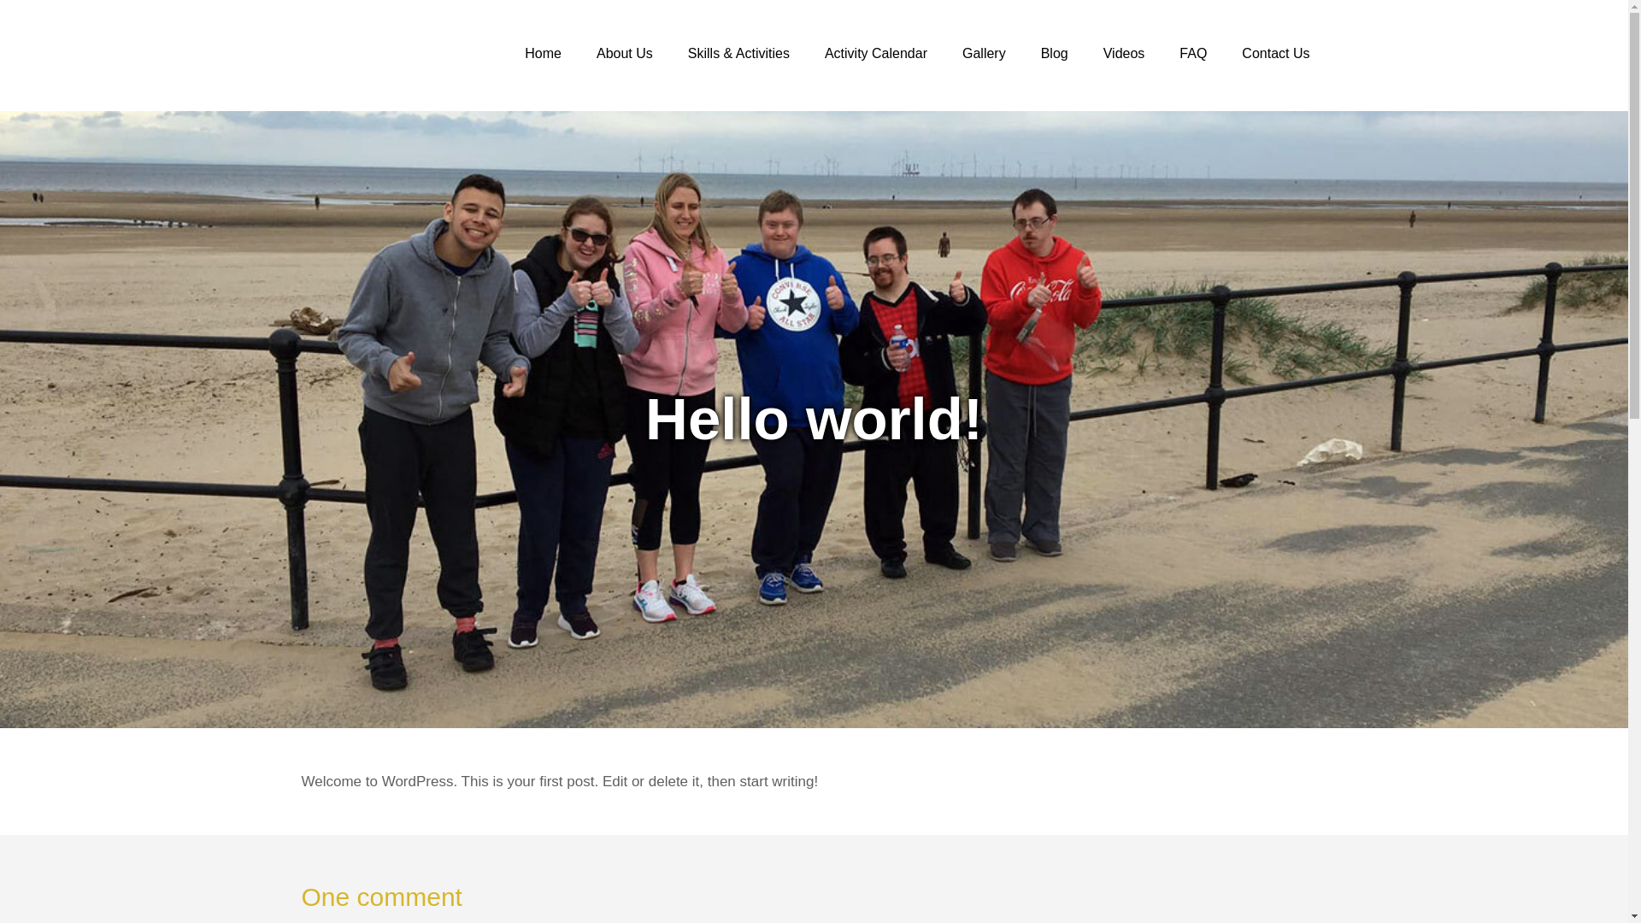 This screenshot has width=1641, height=923. I want to click on Blog, so click(1055, 54).